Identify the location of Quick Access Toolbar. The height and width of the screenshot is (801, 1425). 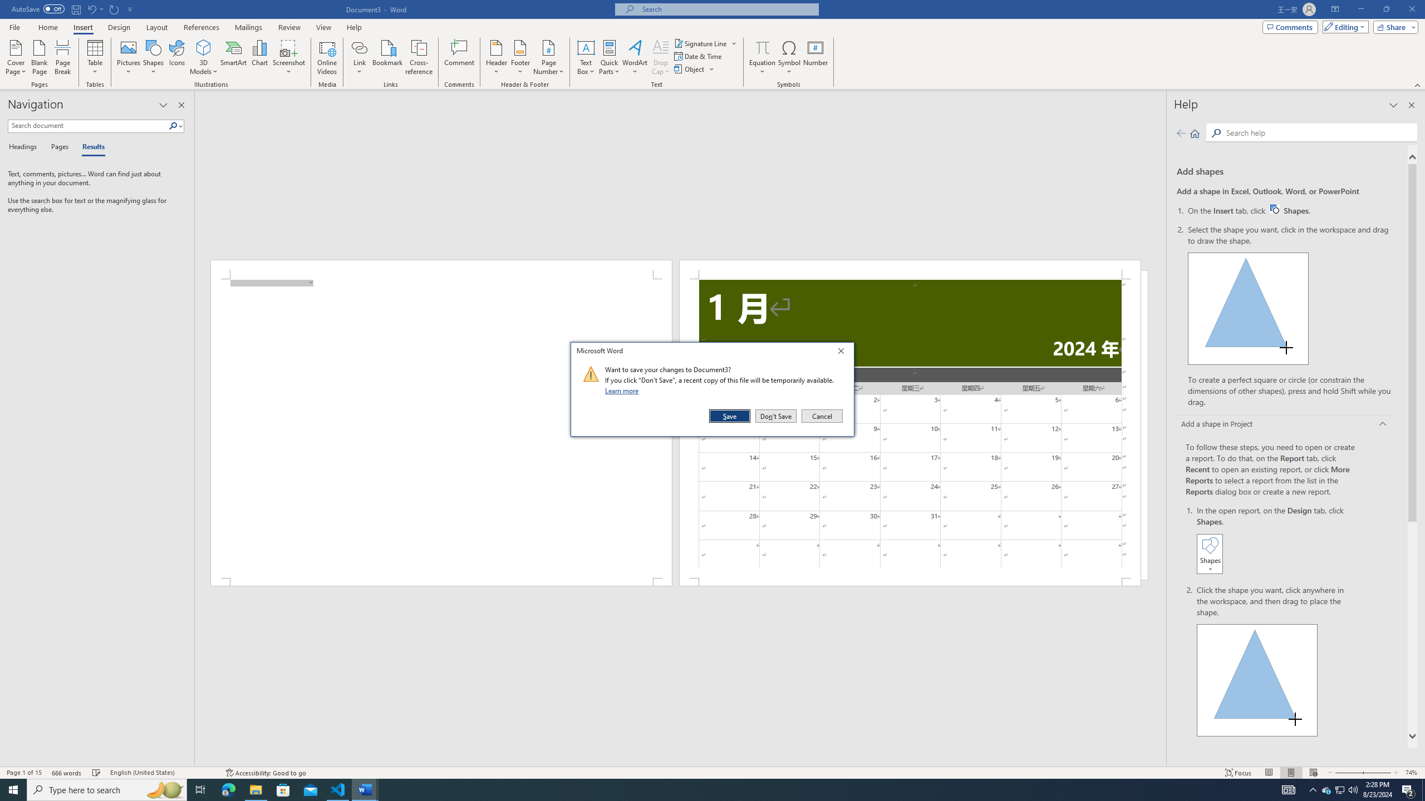
(73, 9).